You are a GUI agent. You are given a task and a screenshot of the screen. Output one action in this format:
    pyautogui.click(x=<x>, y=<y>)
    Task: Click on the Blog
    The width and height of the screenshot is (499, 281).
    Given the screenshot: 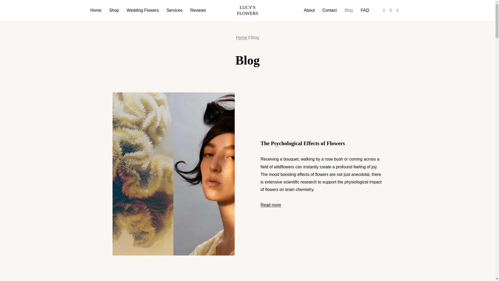 What is the action you would take?
    pyautogui.click(x=349, y=10)
    